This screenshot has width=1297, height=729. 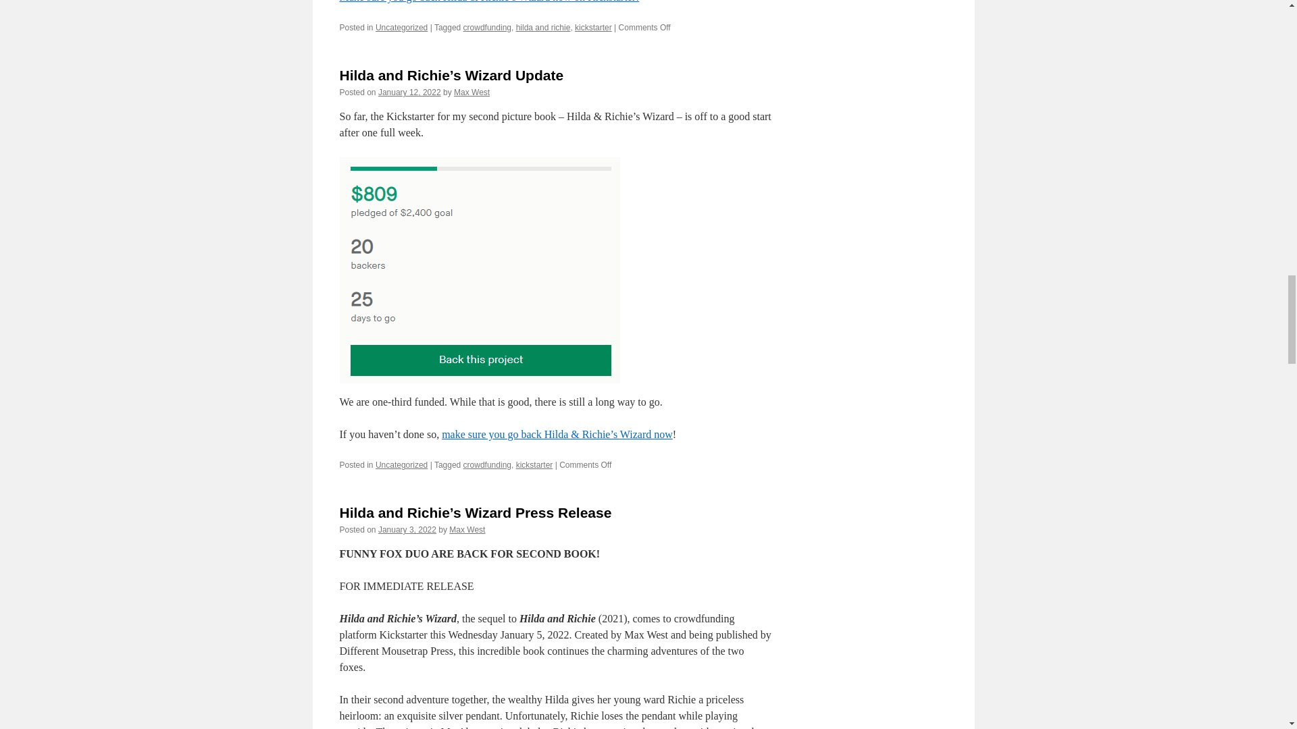 I want to click on crowdfunding, so click(x=486, y=464).